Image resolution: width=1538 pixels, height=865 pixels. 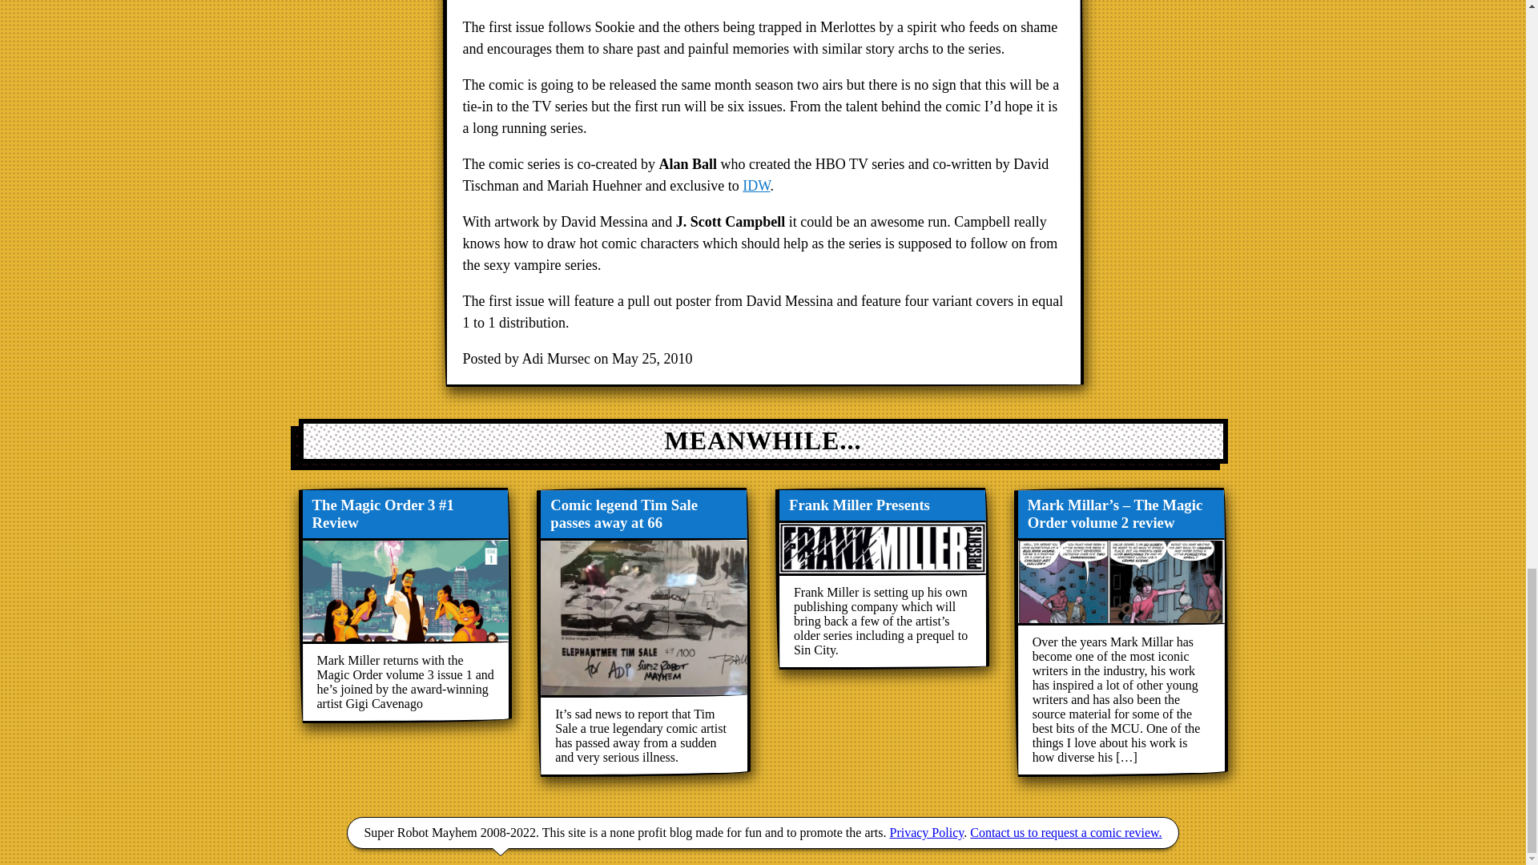 What do you see at coordinates (756, 186) in the screenshot?
I see `IDW` at bounding box center [756, 186].